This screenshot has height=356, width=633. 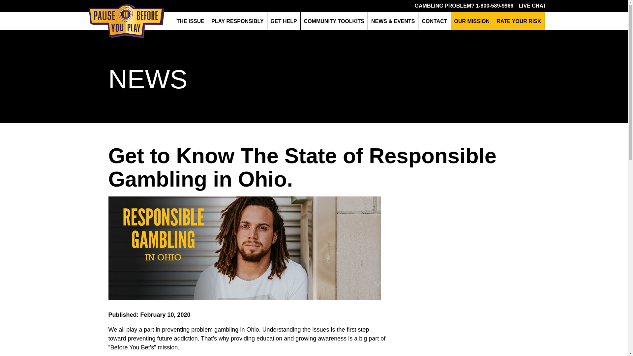 What do you see at coordinates (519, 21) in the screenshot?
I see `RATE YOUR RISK` at bounding box center [519, 21].